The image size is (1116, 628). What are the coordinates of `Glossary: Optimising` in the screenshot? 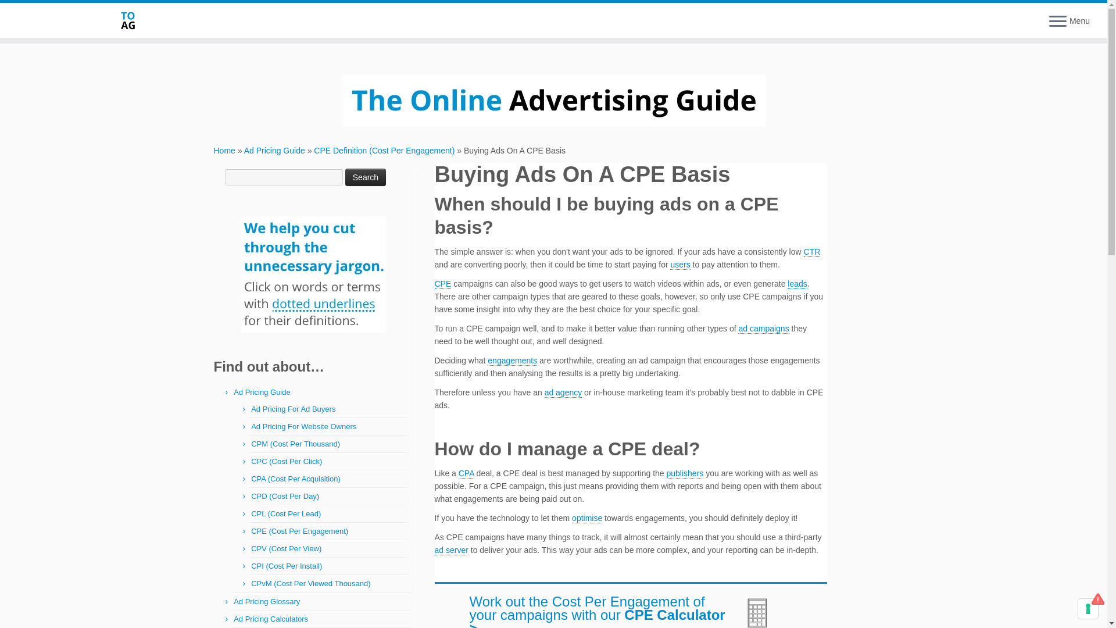 It's located at (587, 518).